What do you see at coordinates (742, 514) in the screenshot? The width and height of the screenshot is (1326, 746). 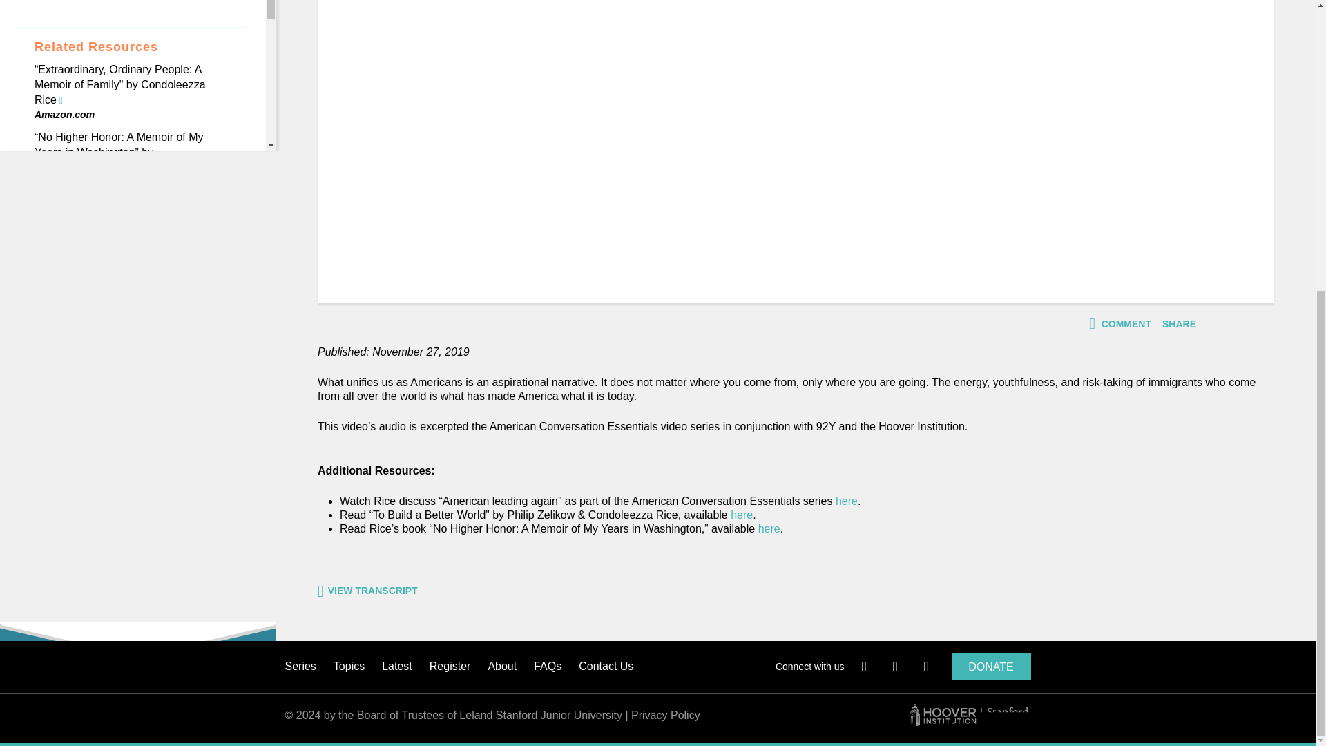 I see `here` at bounding box center [742, 514].